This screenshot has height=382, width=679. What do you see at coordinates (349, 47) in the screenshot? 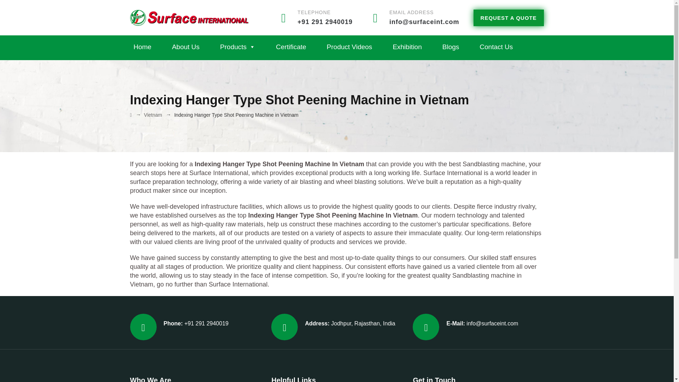
I see `Product Videos` at bounding box center [349, 47].